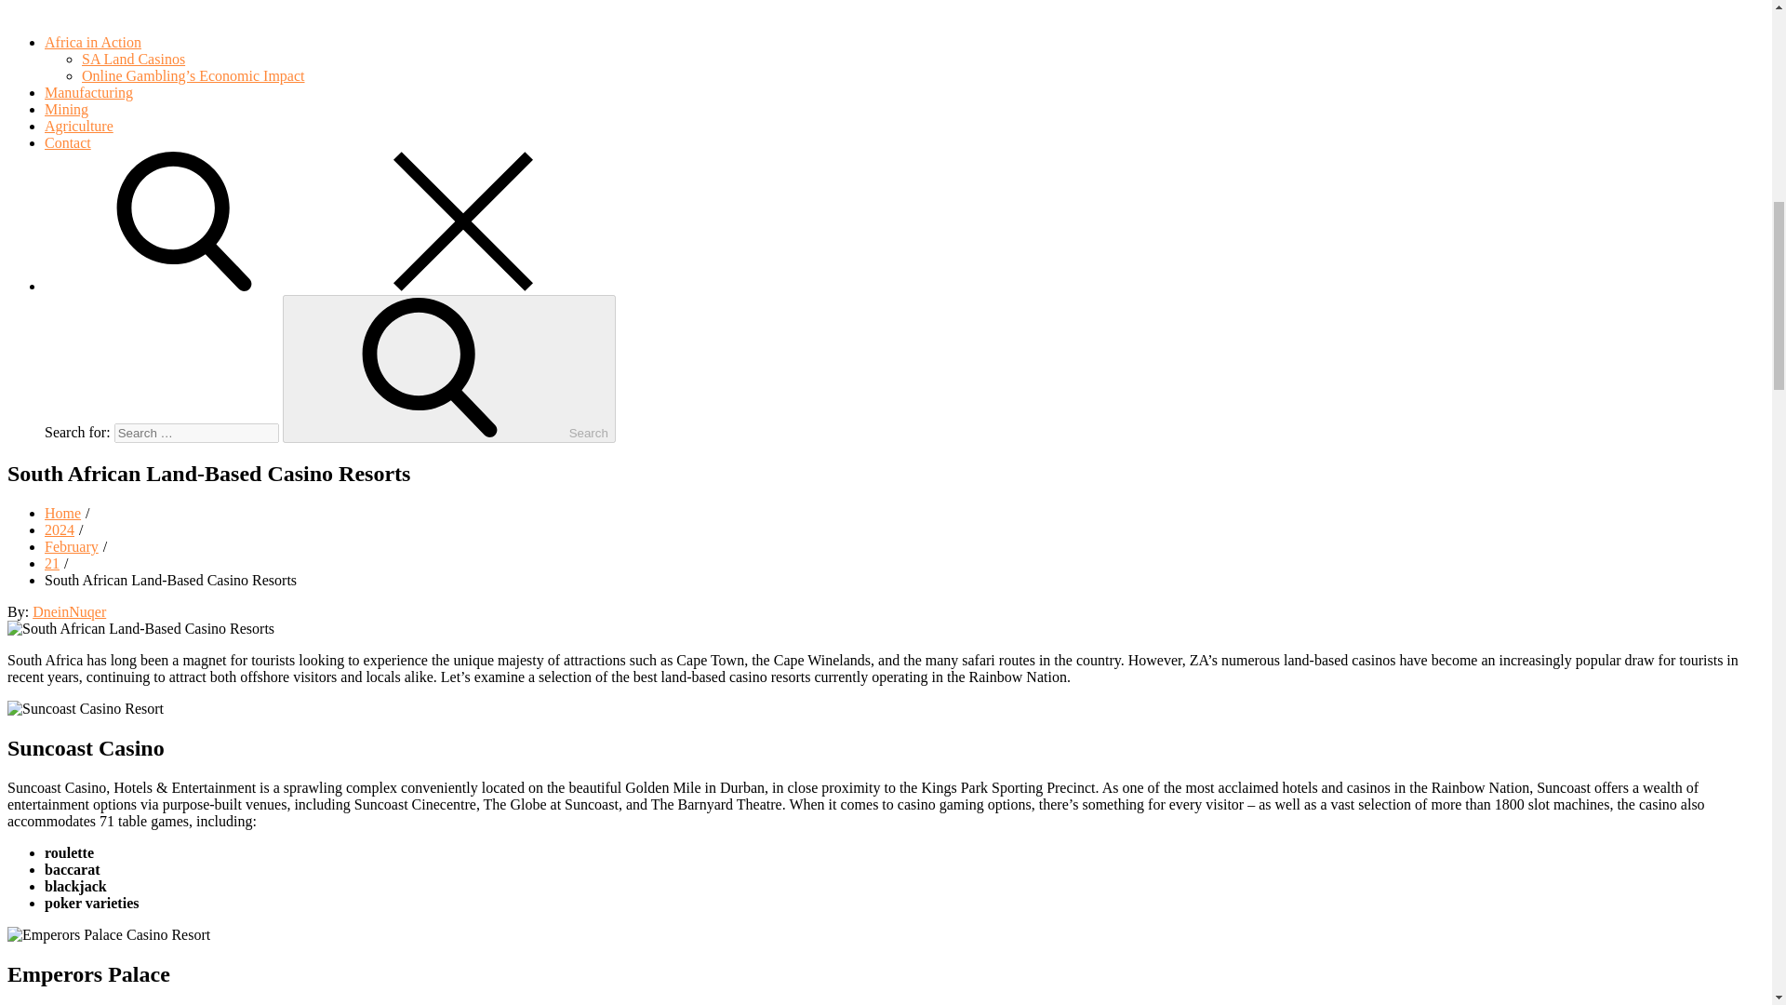 The image size is (1786, 1005). Describe the element at coordinates (52, 564) in the screenshot. I see `21` at that location.